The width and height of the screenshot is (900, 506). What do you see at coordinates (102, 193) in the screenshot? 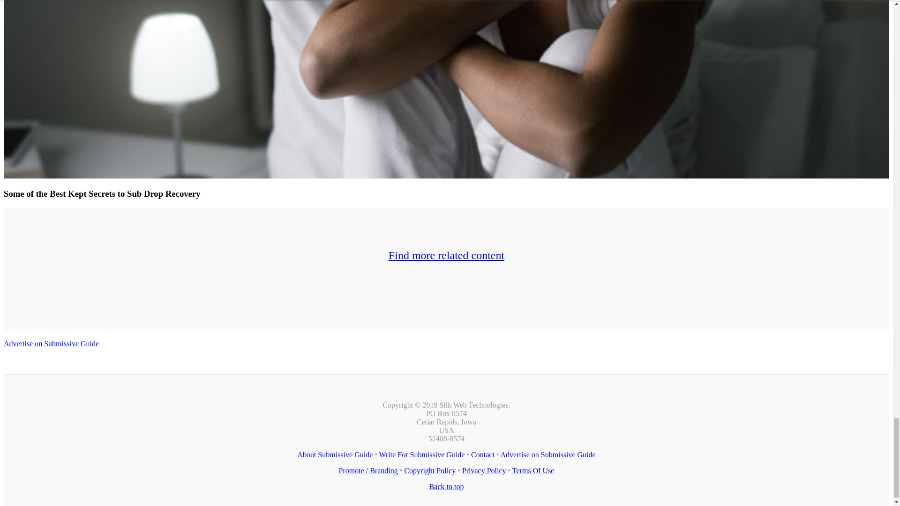
I see `Some of the Best Kept Secrets to Sub Drop Recovery` at bounding box center [102, 193].